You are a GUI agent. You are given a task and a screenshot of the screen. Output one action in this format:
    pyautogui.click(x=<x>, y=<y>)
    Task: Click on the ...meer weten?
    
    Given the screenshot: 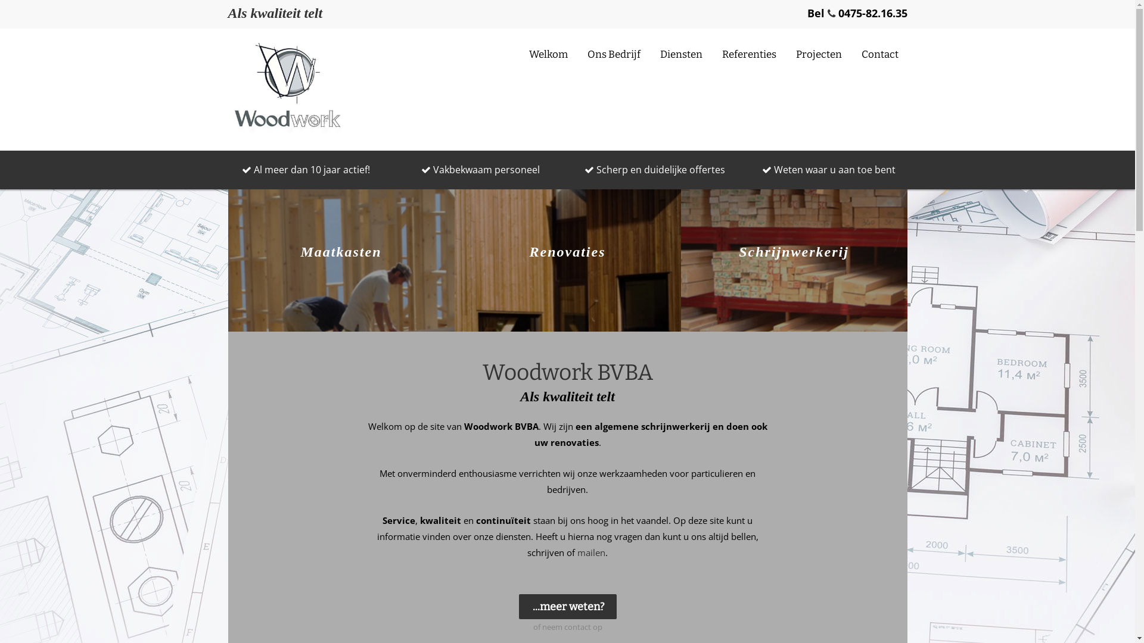 What is the action you would take?
    pyautogui.click(x=567, y=607)
    